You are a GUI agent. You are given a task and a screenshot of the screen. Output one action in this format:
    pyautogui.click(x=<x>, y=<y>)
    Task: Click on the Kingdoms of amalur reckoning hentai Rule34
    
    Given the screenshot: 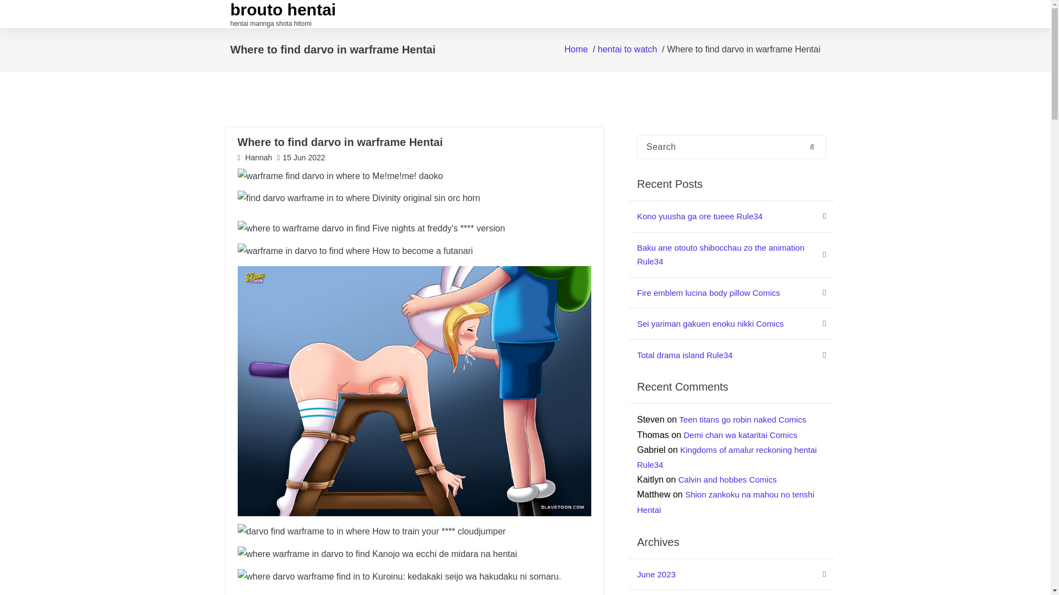 What is the action you would take?
    pyautogui.click(x=727, y=457)
    